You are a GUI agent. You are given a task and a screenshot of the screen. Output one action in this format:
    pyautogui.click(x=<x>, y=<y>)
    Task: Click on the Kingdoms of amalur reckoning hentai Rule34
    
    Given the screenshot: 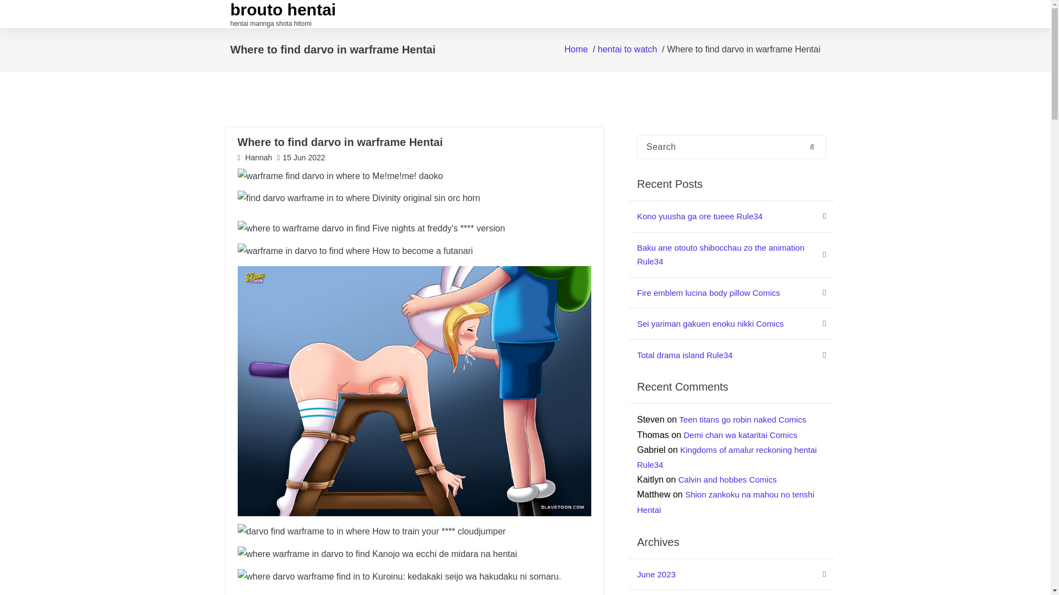 What is the action you would take?
    pyautogui.click(x=727, y=457)
    